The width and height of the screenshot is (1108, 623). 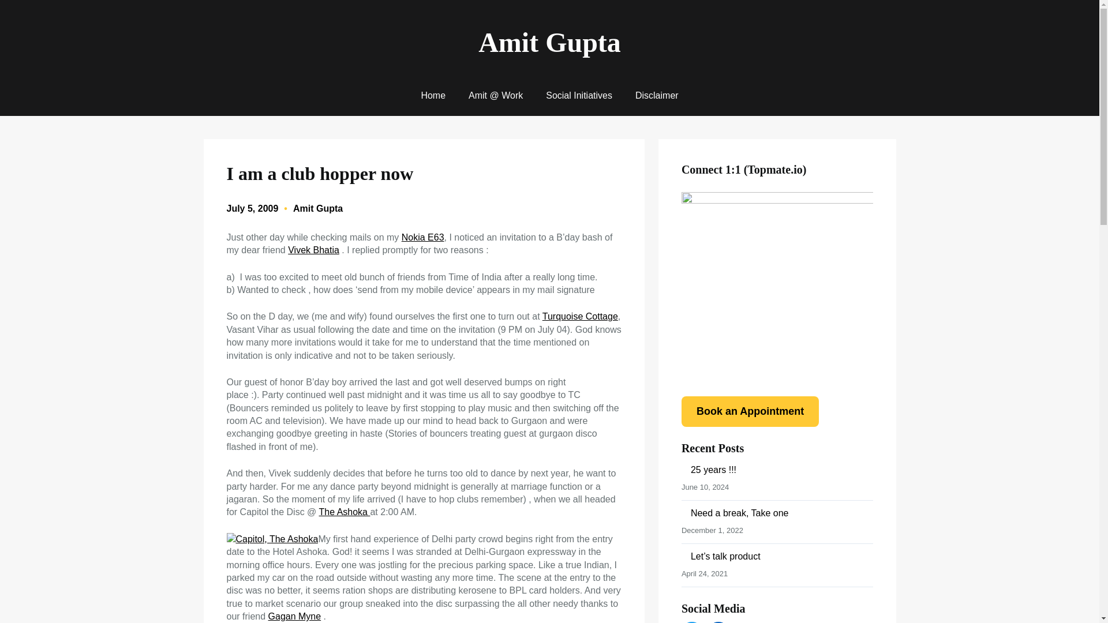 I want to click on Nokia E63, so click(x=422, y=237).